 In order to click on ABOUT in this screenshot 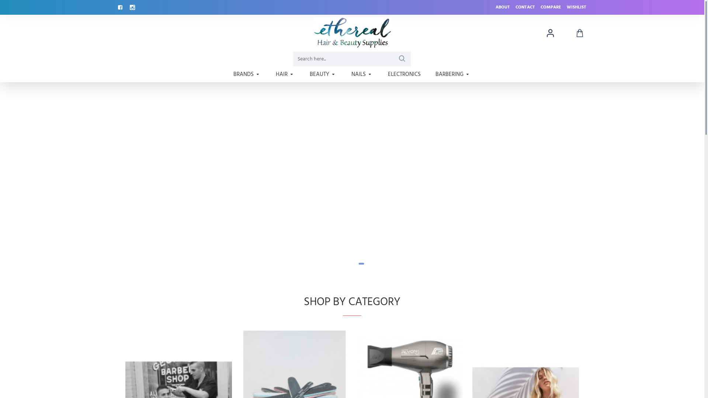, I will do `click(503, 7)`.